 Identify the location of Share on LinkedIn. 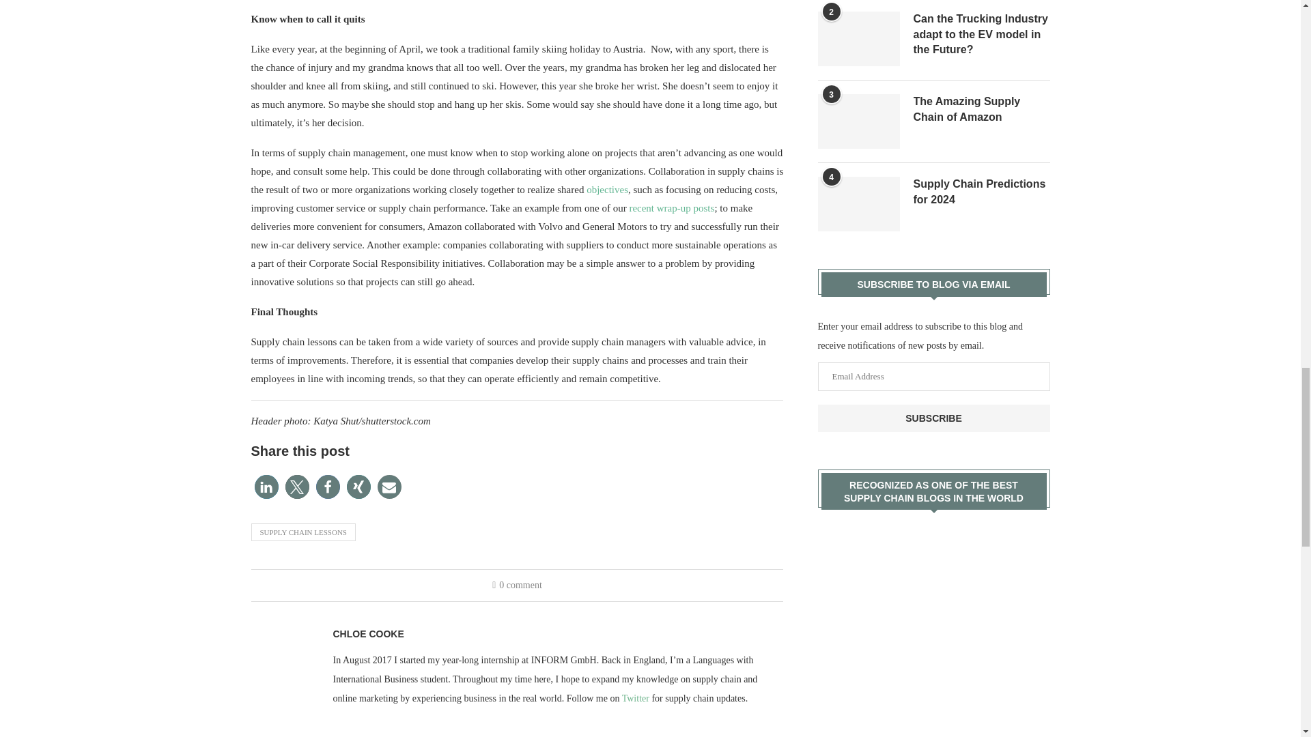
(266, 487).